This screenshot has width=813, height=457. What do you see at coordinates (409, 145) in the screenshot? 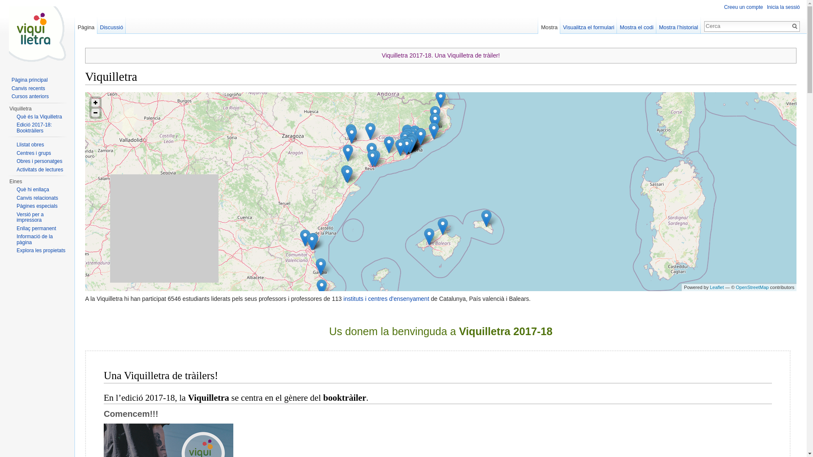
I see `Escola del Treball` at bounding box center [409, 145].